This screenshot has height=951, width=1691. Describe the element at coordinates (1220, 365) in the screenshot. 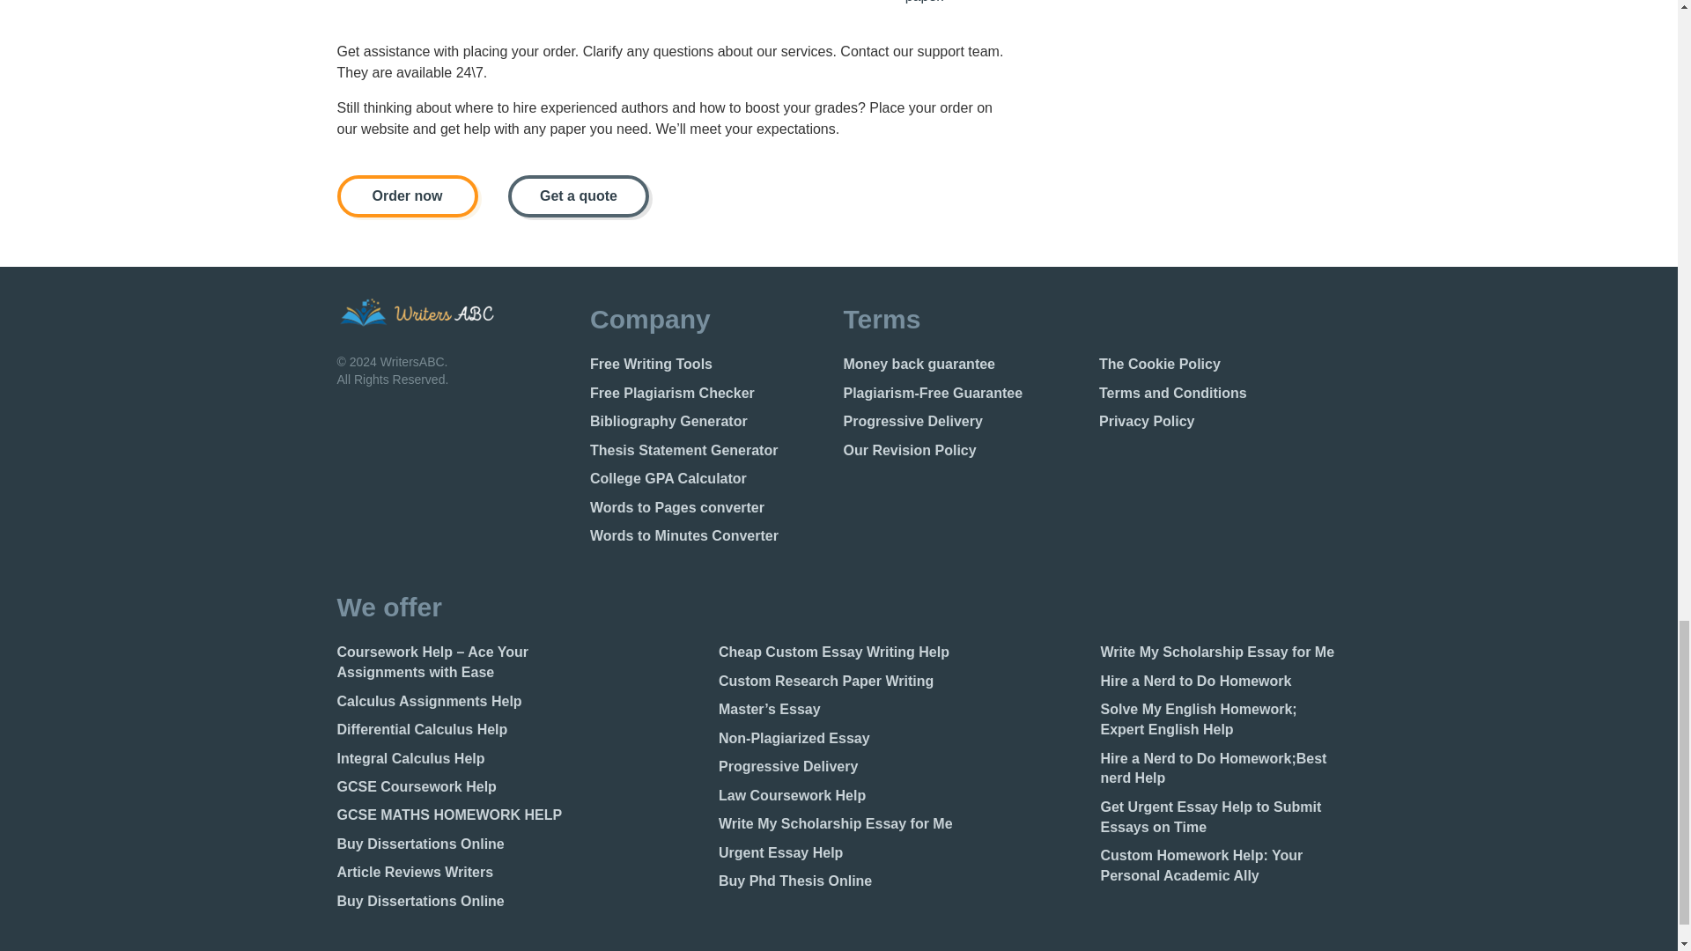

I see `The Cookie Policy` at that location.